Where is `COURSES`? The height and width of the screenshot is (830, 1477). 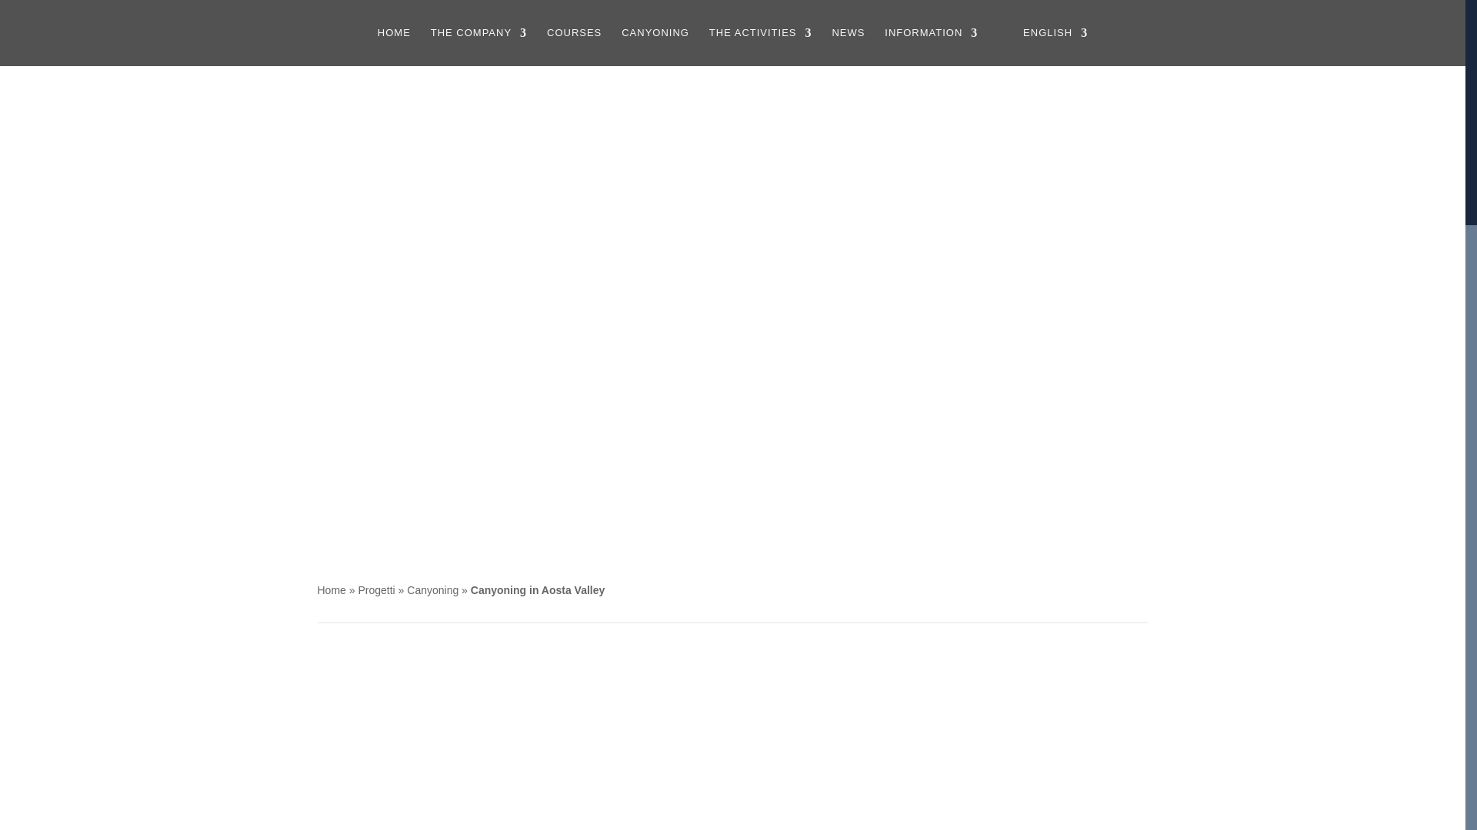
COURSES is located at coordinates (574, 46).